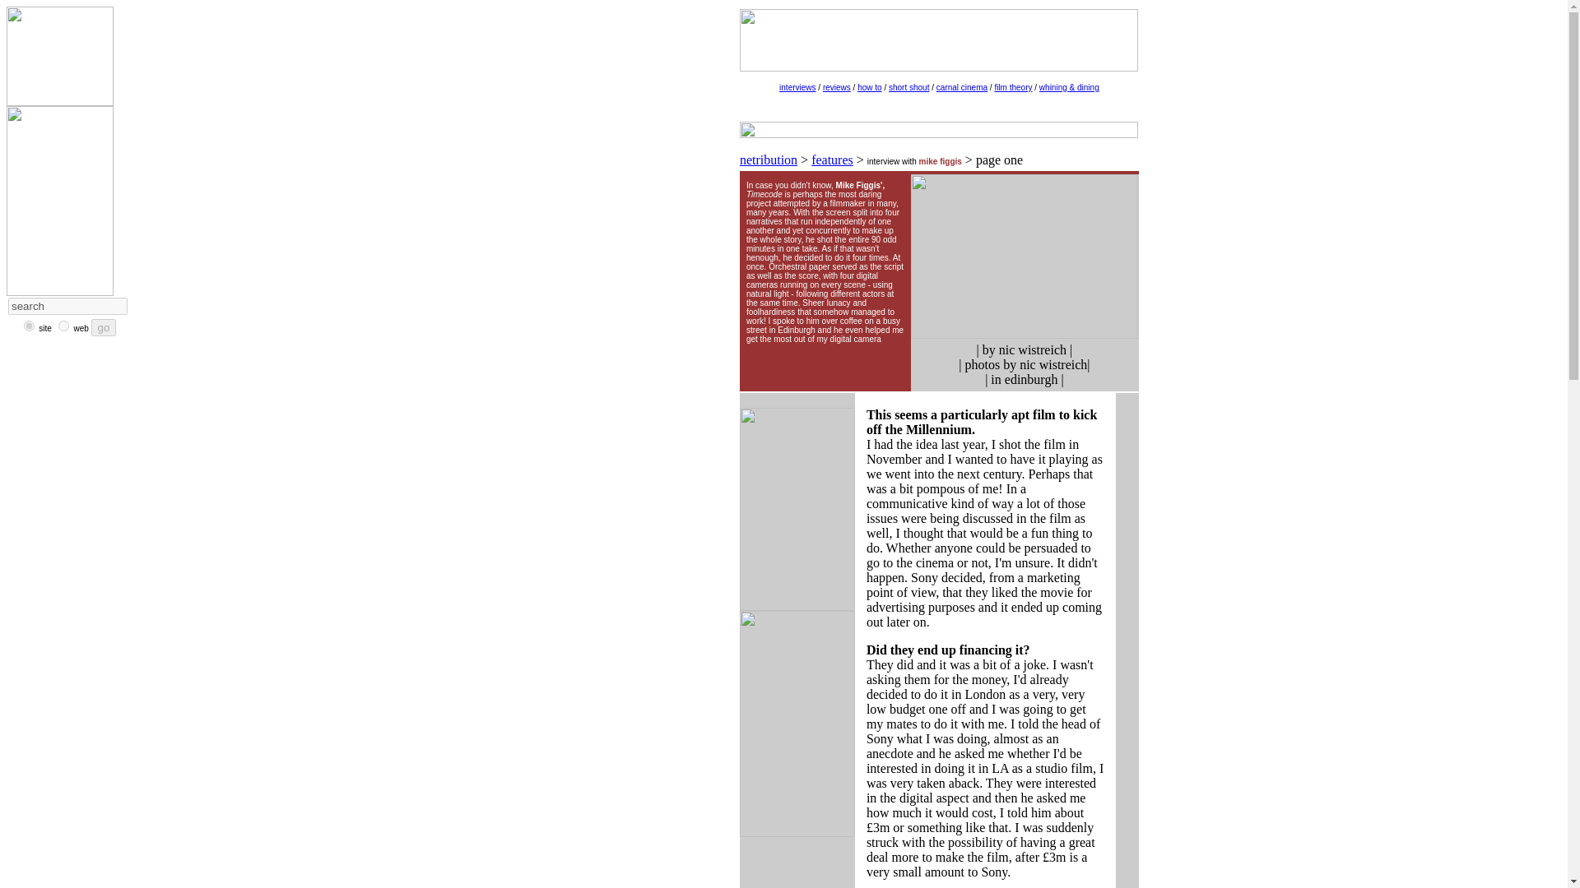  What do you see at coordinates (64, 326) in the screenshot?
I see `w` at bounding box center [64, 326].